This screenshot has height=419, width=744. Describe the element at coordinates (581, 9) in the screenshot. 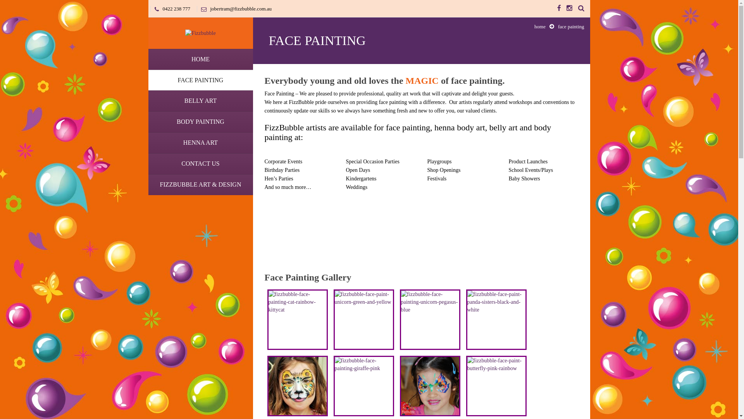

I see `Search the Site` at that location.